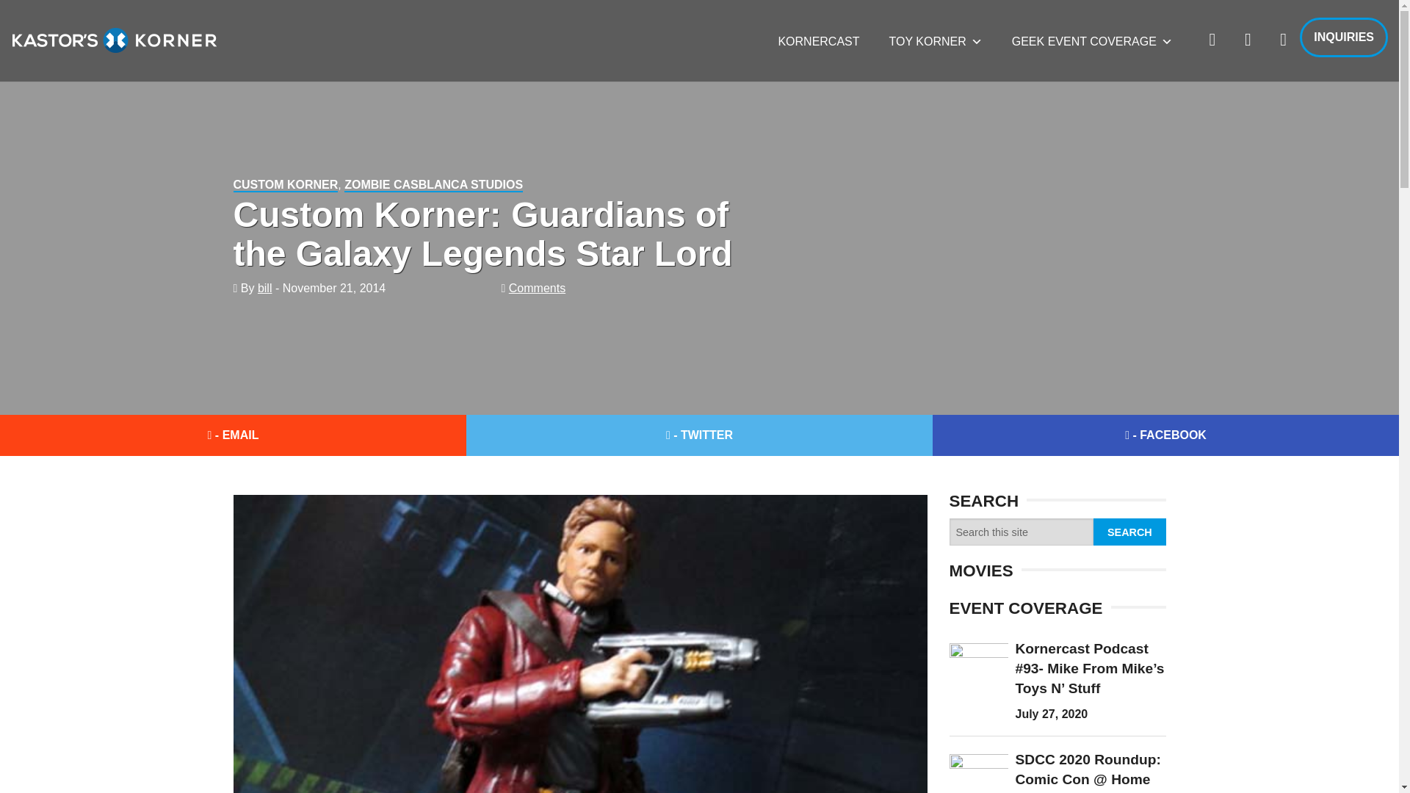 The image size is (1410, 793). Describe the element at coordinates (433, 185) in the screenshot. I see `ZOMBIE CASBLANCA STUDIOS` at that location.